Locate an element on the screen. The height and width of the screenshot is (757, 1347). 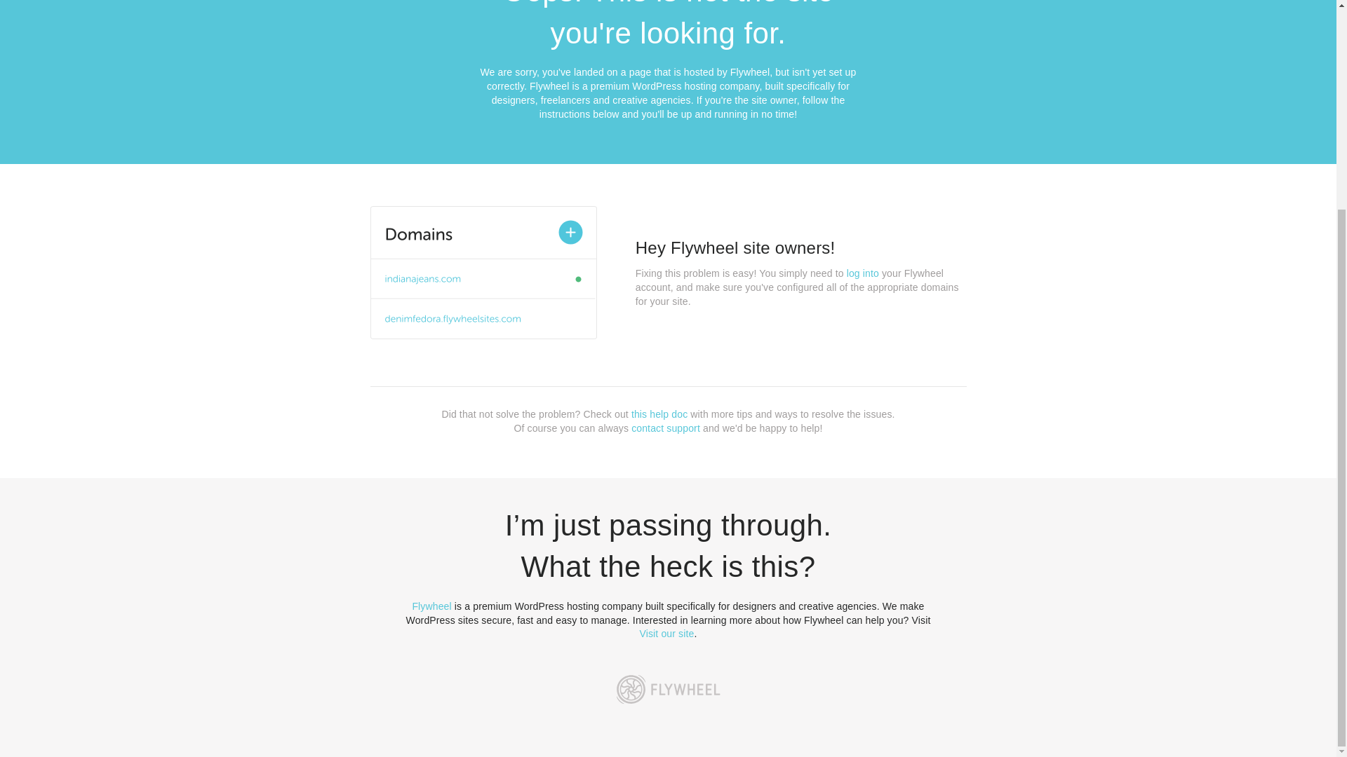
Visit our site is located at coordinates (667, 634).